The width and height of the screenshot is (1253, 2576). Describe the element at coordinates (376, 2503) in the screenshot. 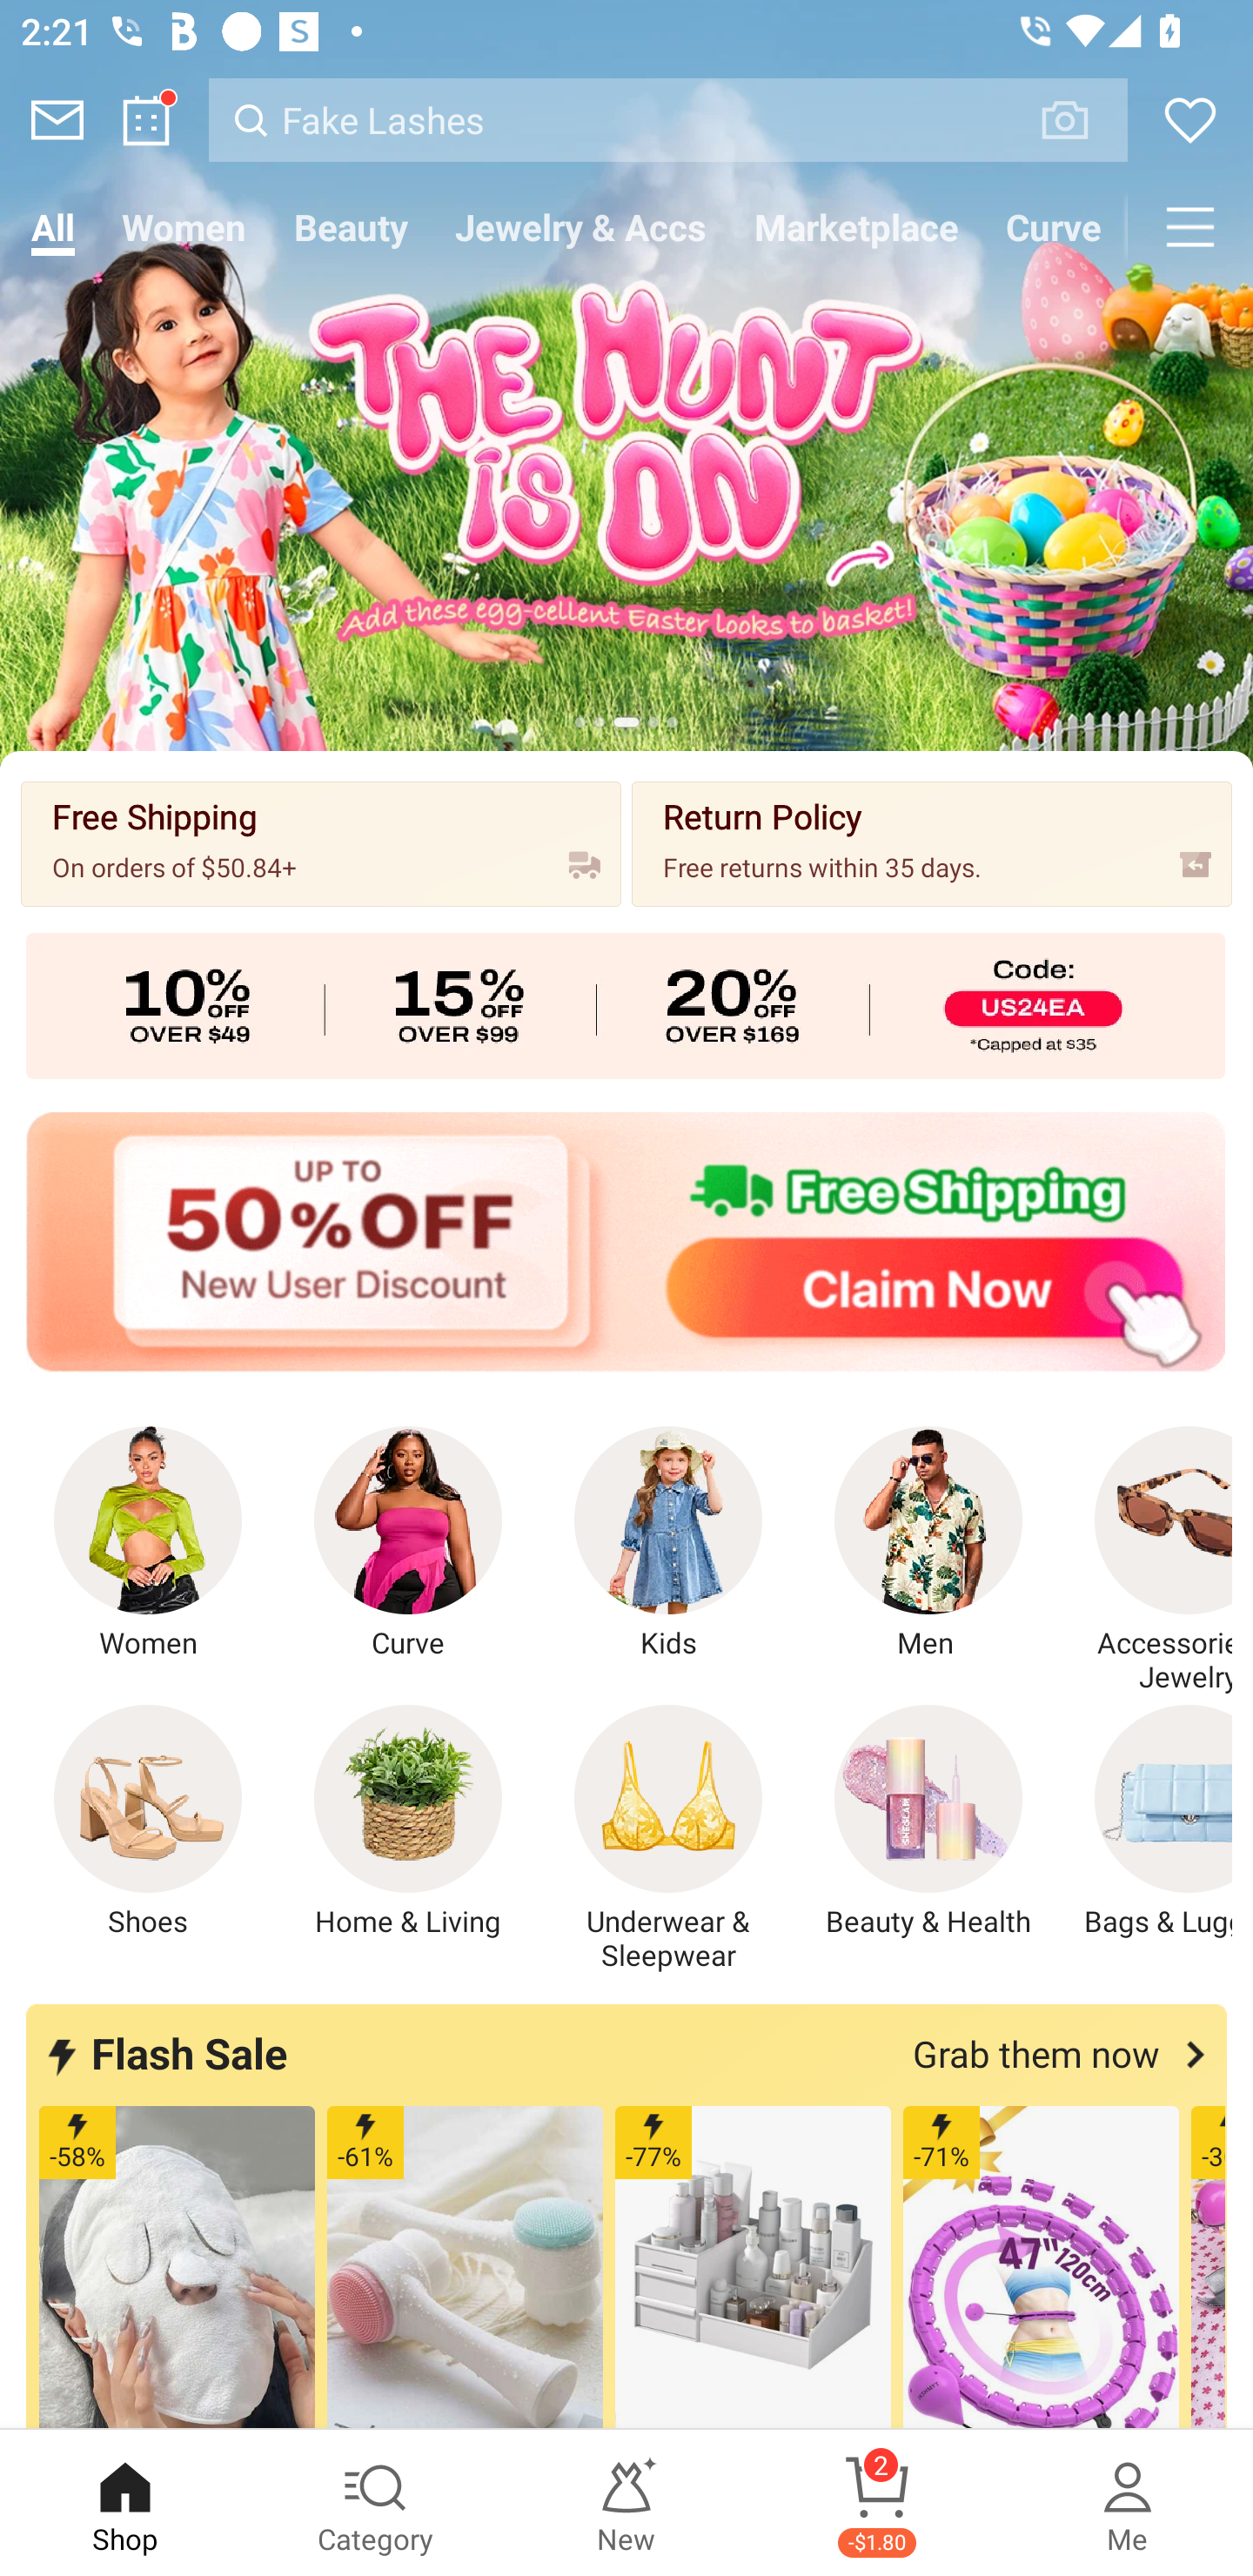

I see `Category` at that location.